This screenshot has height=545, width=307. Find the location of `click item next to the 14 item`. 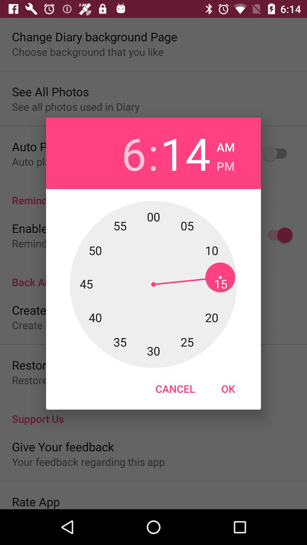

click item next to the 14 item is located at coordinates (226, 165).